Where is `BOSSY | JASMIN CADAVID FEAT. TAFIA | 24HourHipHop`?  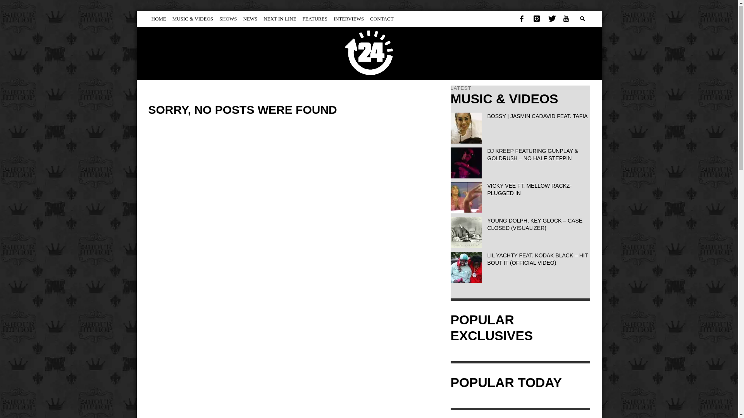
BOSSY | JASMIN CADAVID FEAT. TAFIA | 24HourHipHop is located at coordinates (466, 128).